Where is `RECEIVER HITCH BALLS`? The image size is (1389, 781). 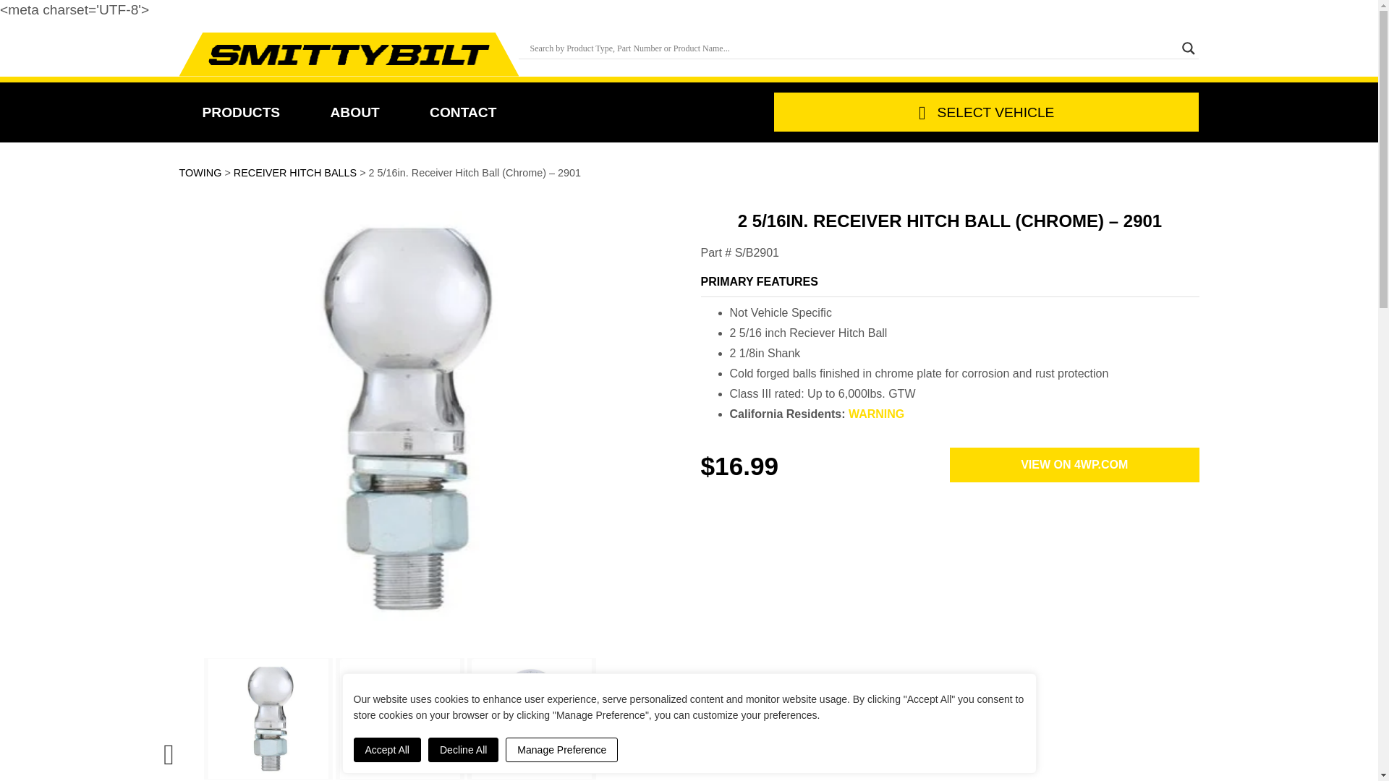 RECEIVER HITCH BALLS is located at coordinates (295, 173).